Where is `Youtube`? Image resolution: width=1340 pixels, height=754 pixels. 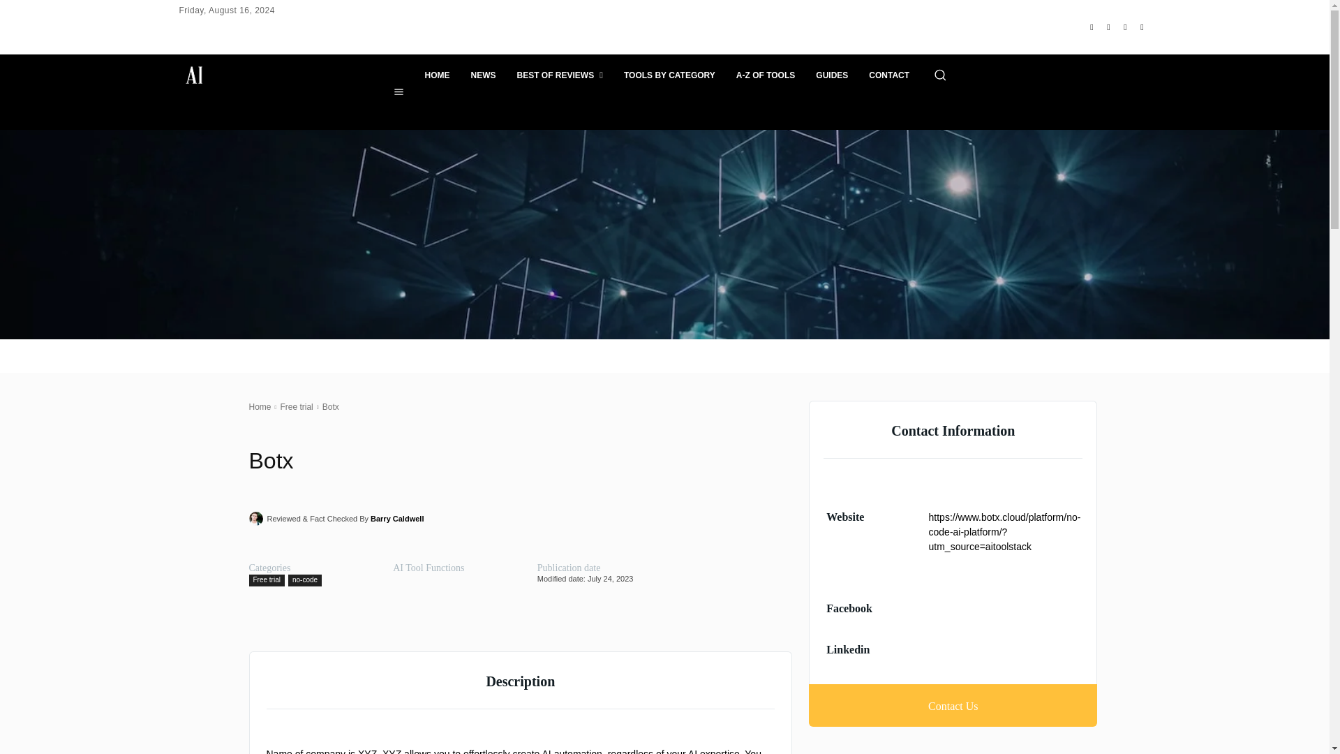 Youtube is located at coordinates (1142, 27).